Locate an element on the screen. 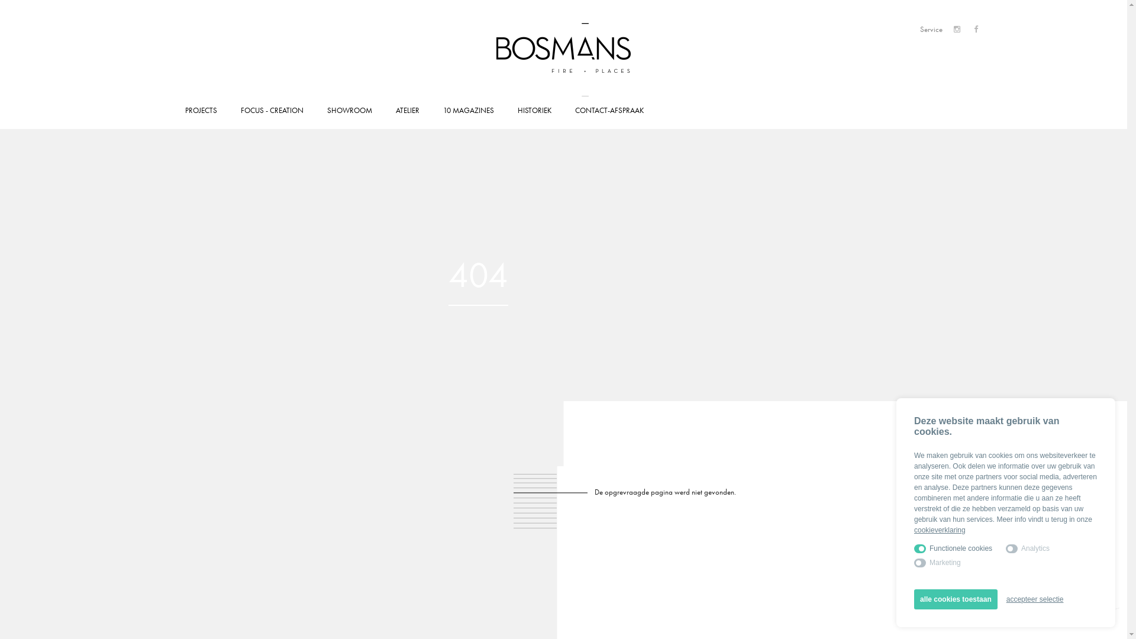 The image size is (1136, 639). ATELIER is located at coordinates (407, 111).